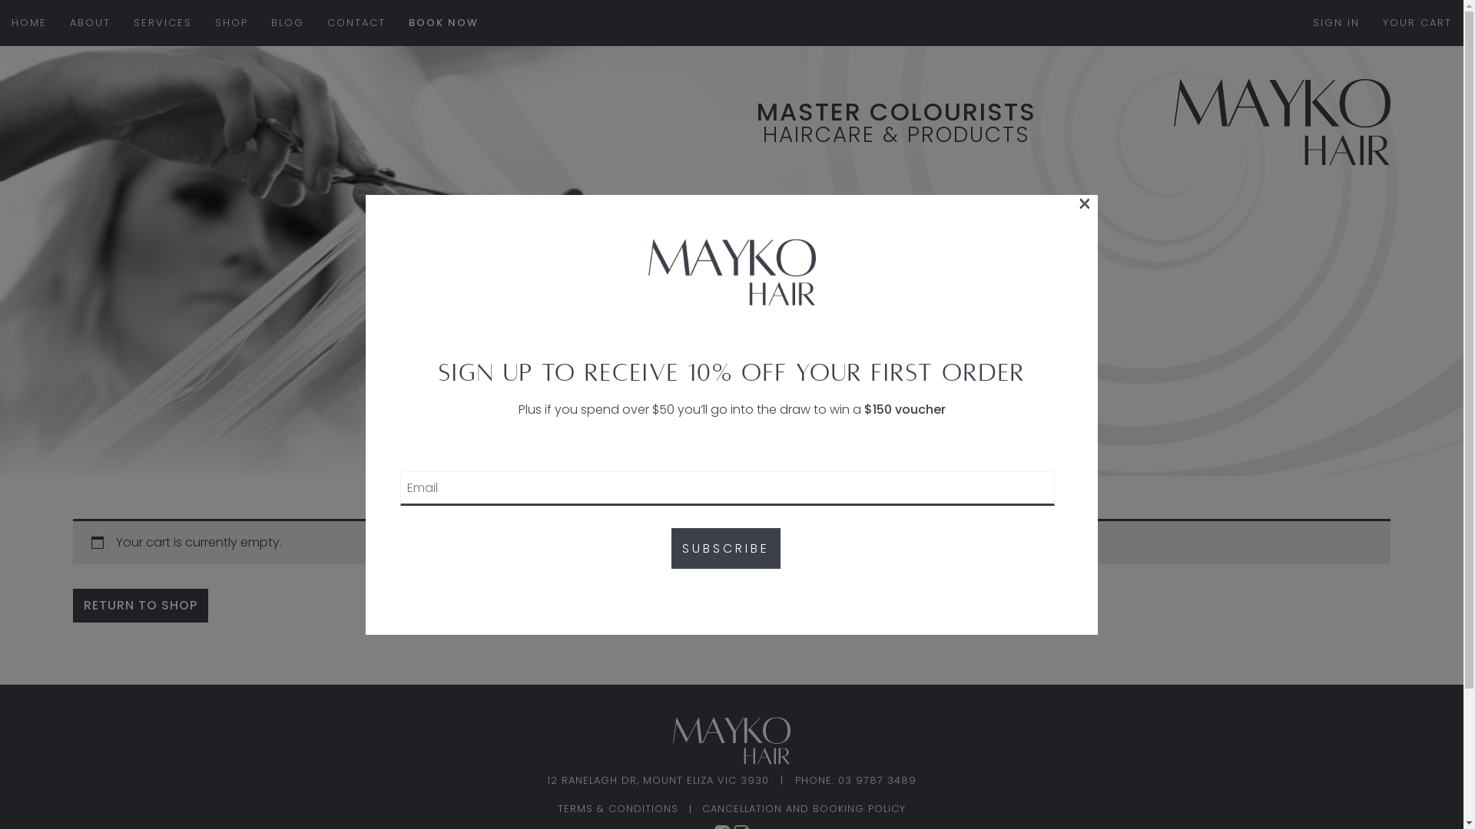  I want to click on CONTACT, so click(356, 23).